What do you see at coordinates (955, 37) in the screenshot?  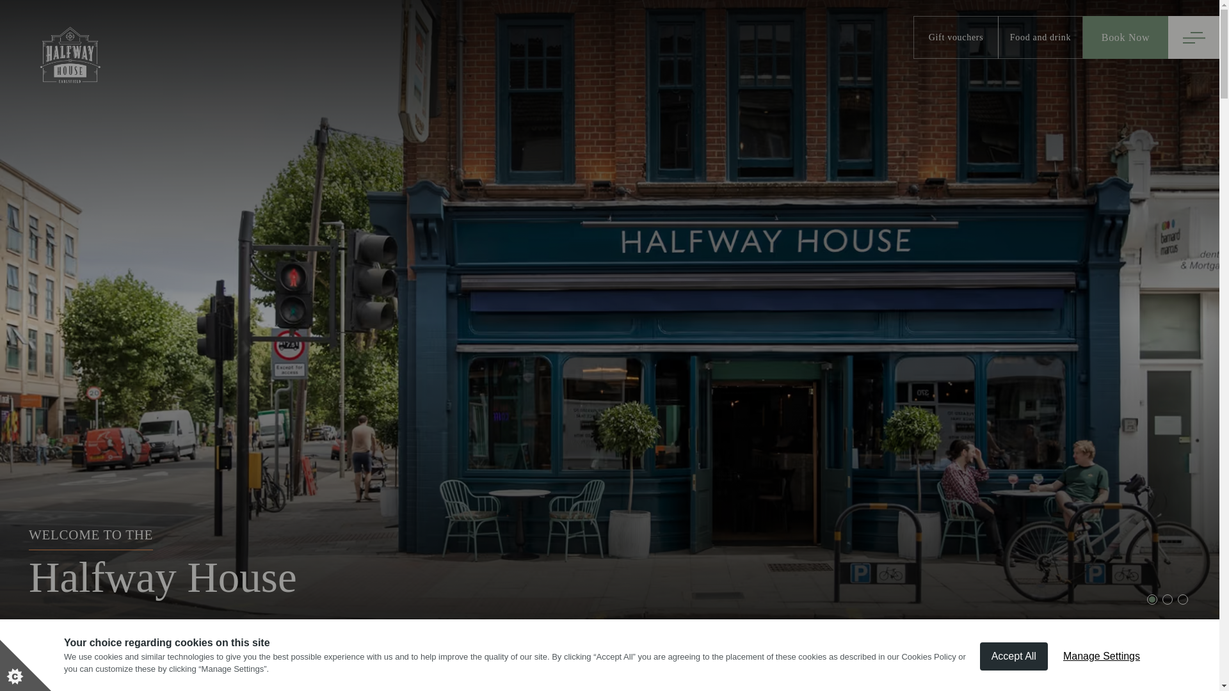 I see `Gift vouchers` at bounding box center [955, 37].